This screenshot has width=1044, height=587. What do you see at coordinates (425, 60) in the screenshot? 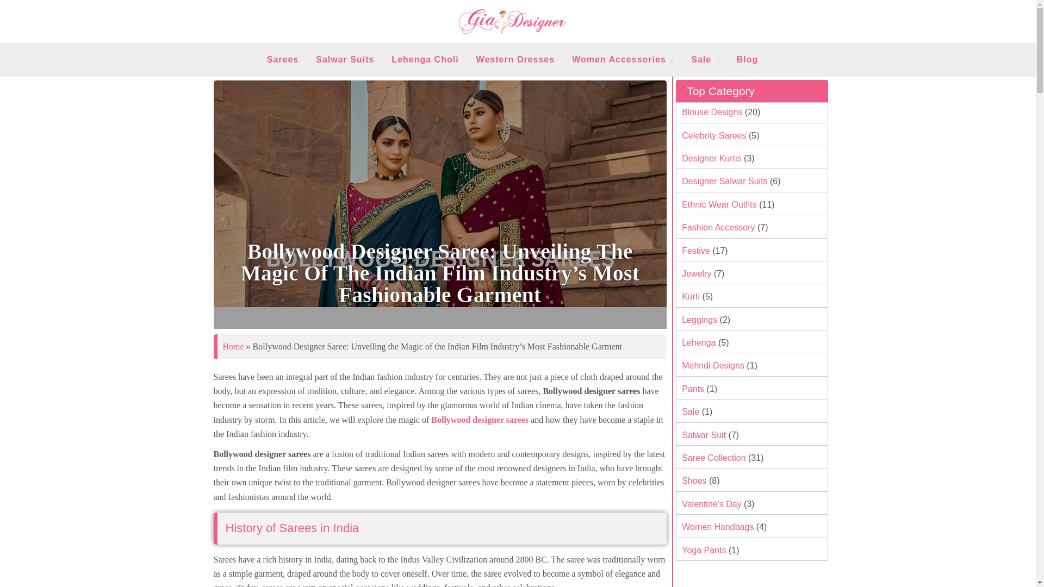
I see `Lehenga Choli` at bounding box center [425, 60].